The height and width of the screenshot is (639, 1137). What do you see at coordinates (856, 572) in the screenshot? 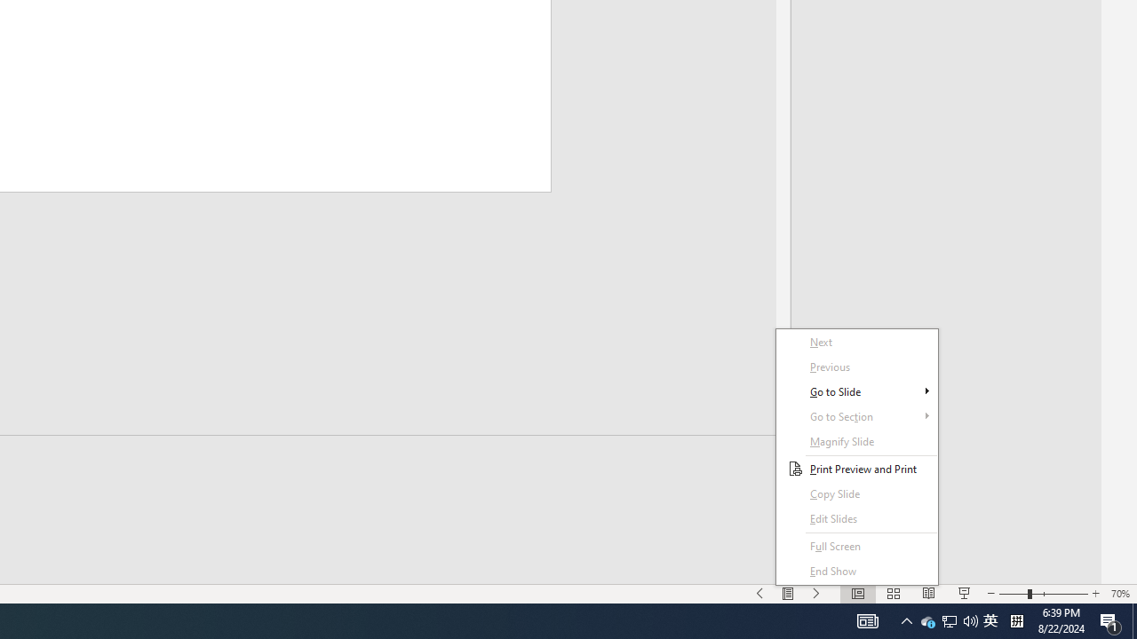
I see `End Show` at bounding box center [856, 572].